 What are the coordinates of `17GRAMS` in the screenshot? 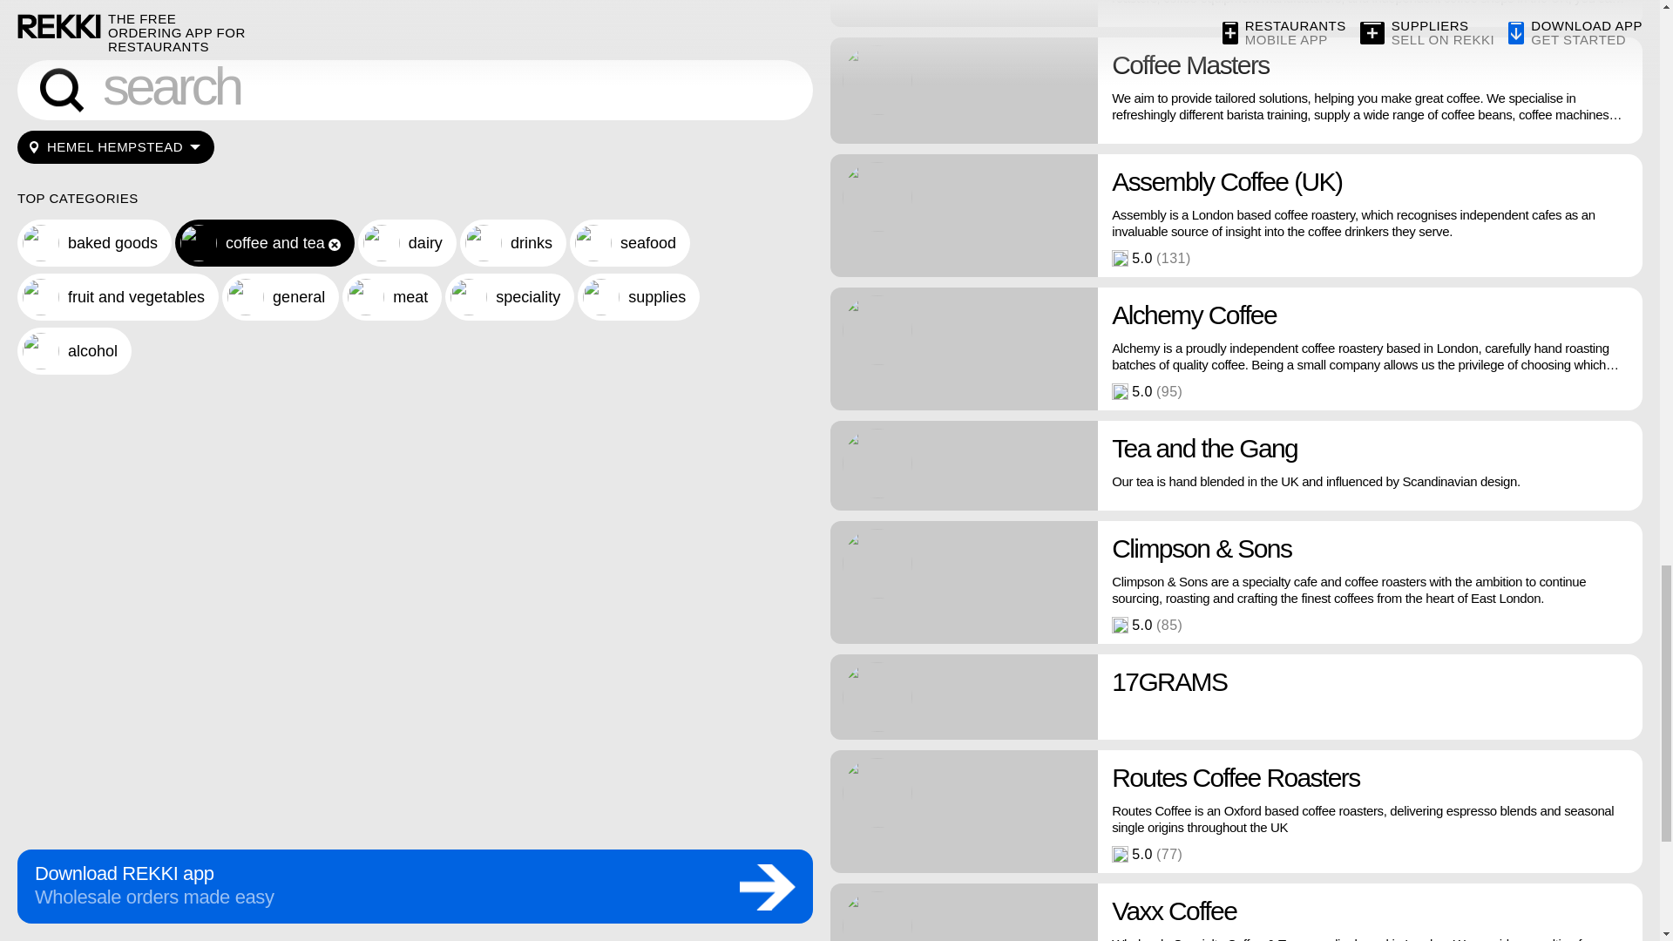 It's located at (1236, 696).